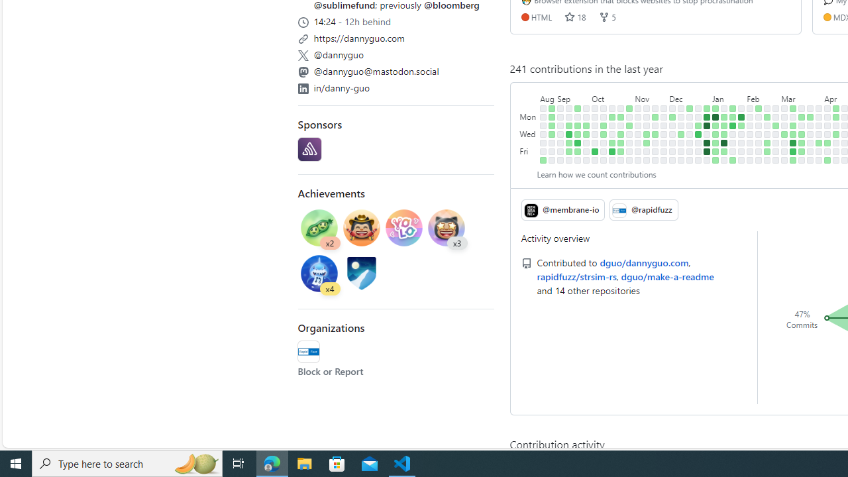  I want to click on No contributions on December 8th., so click(672, 151).